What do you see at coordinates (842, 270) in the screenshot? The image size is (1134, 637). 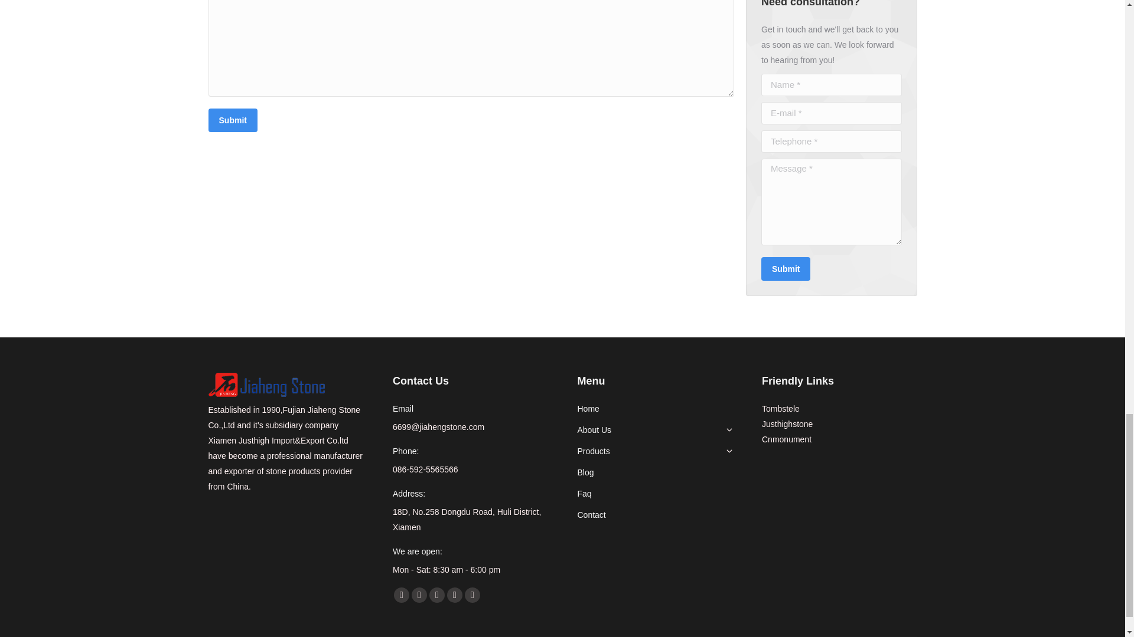 I see `submit` at bounding box center [842, 270].